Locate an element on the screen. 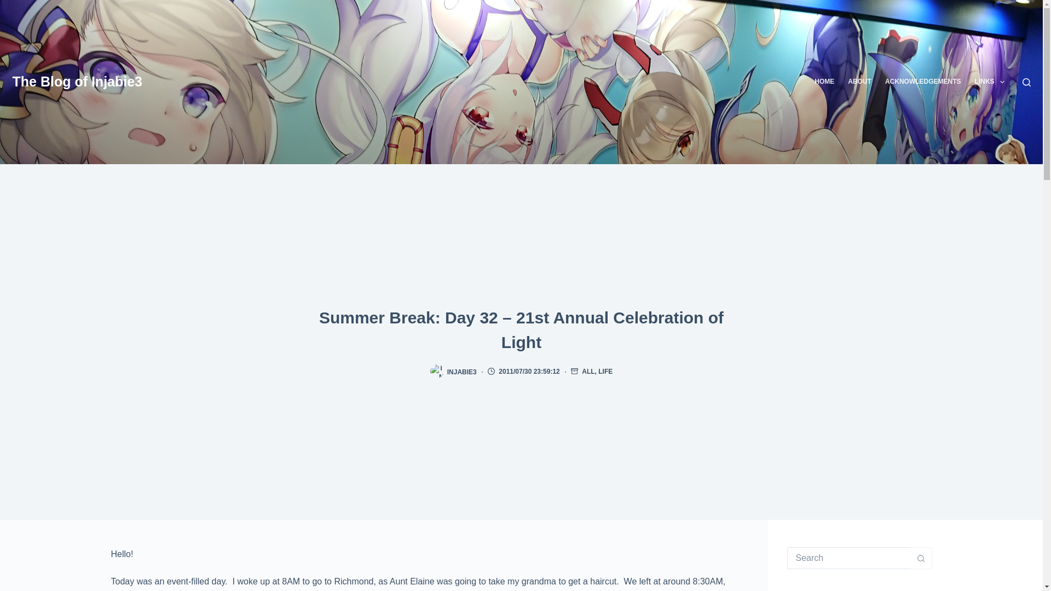  The Blog of Injabie3 is located at coordinates (77, 82).